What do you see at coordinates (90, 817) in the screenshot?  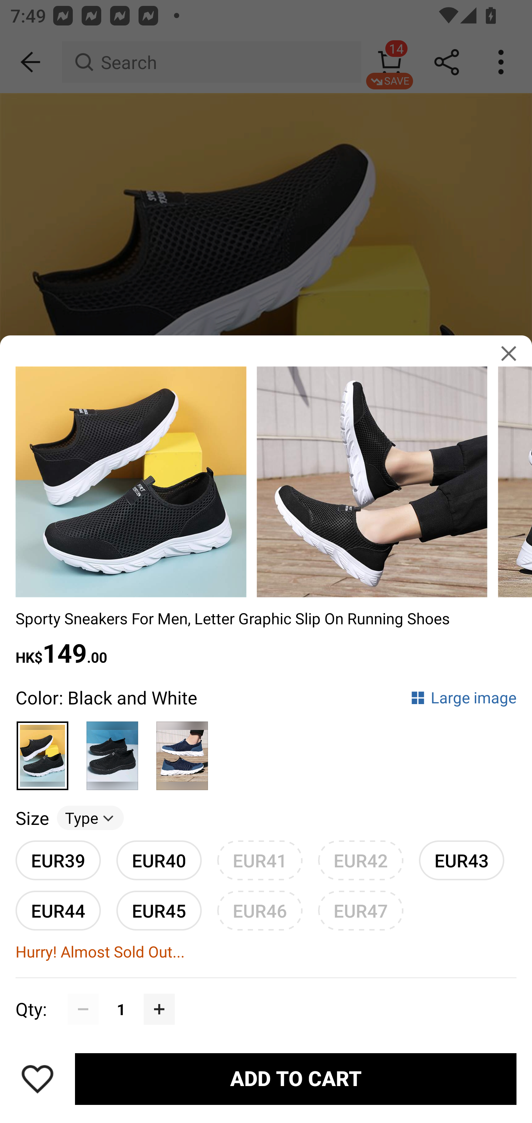 I see `Type` at bounding box center [90, 817].